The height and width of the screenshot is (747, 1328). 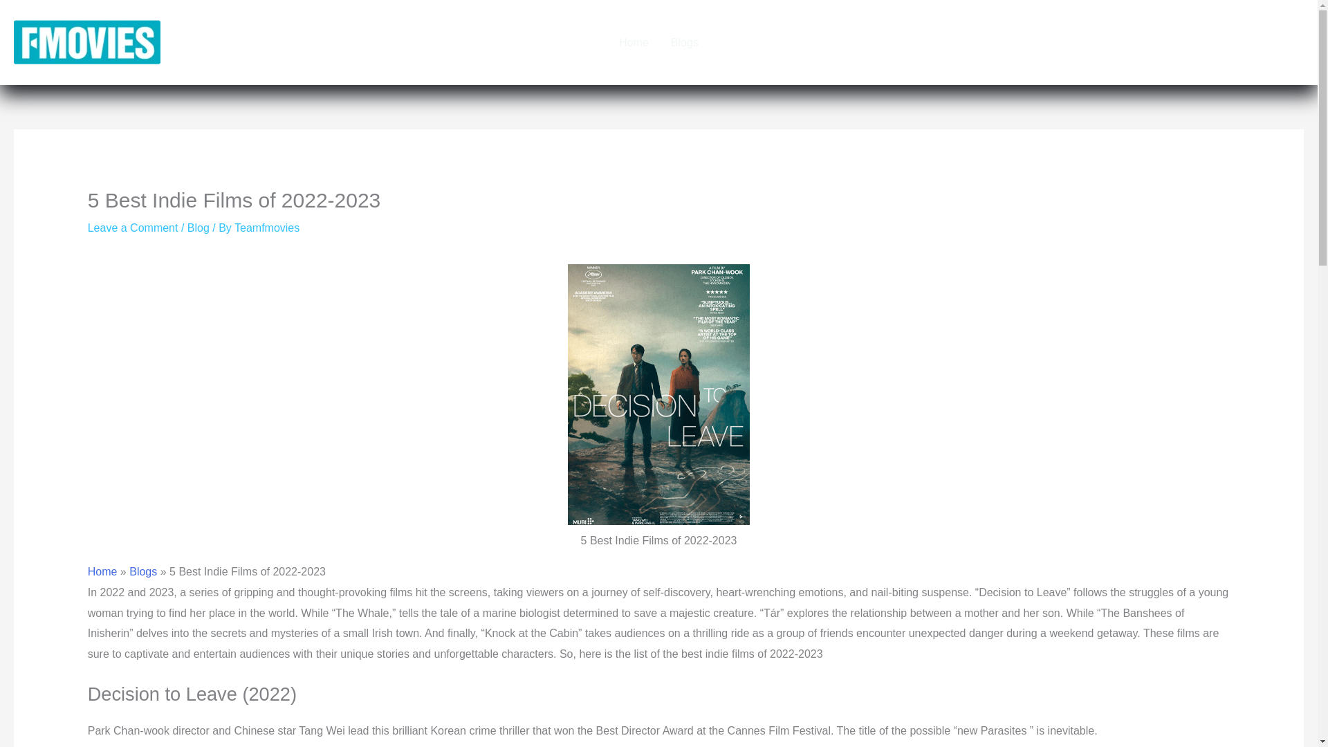 I want to click on View all posts by Teamfmovies, so click(x=267, y=228).